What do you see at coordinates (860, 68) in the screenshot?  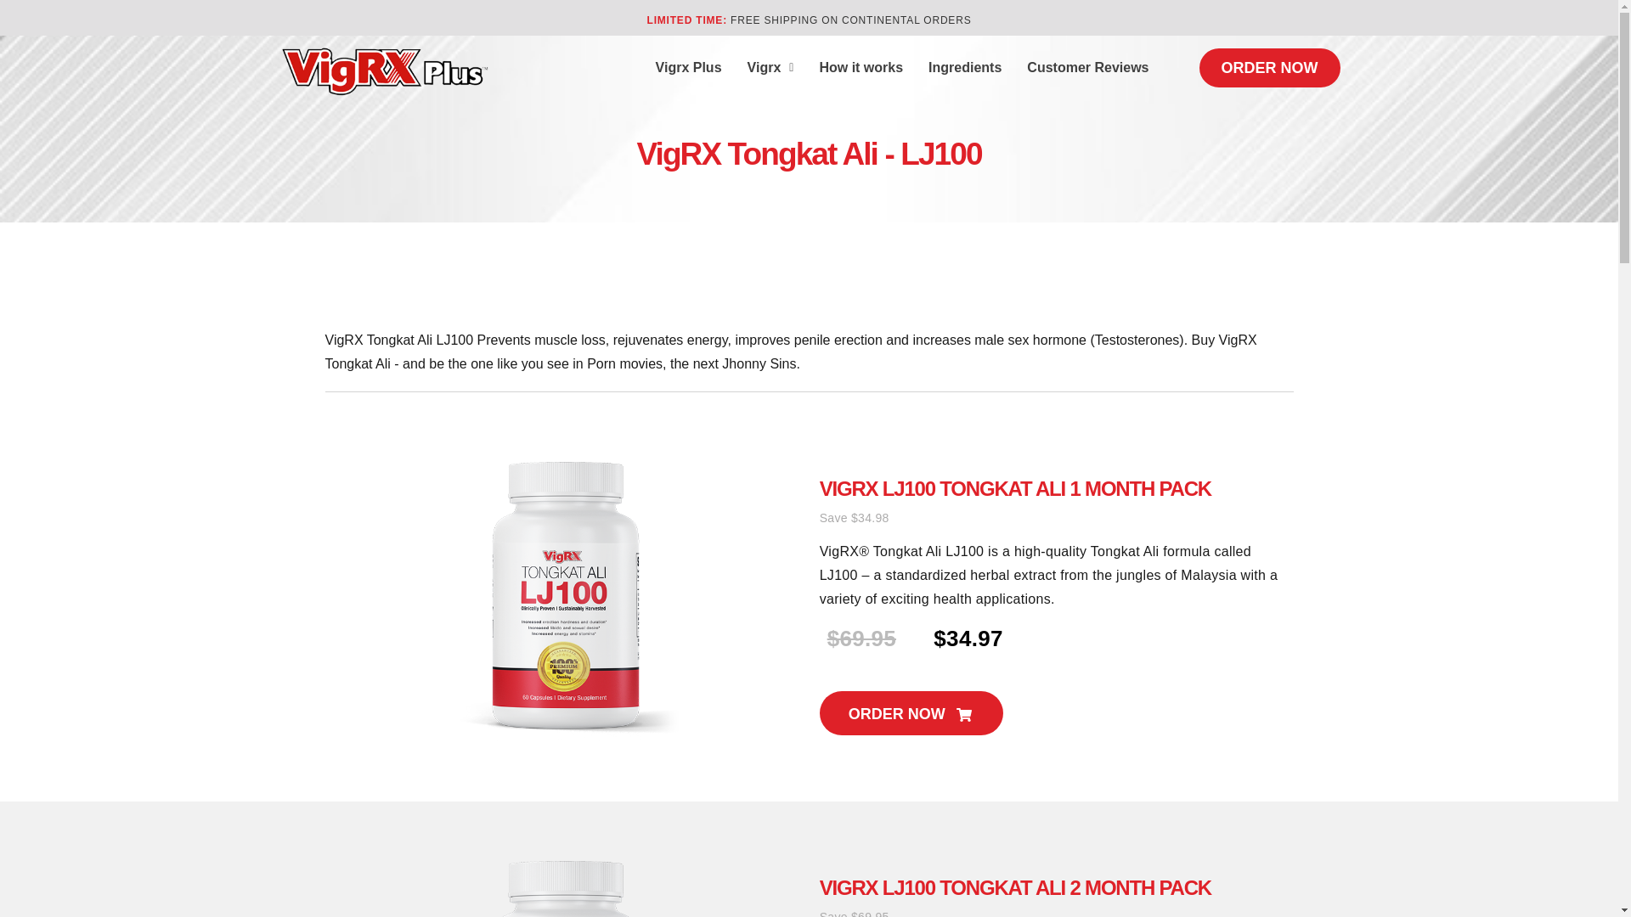 I see `How it works` at bounding box center [860, 68].